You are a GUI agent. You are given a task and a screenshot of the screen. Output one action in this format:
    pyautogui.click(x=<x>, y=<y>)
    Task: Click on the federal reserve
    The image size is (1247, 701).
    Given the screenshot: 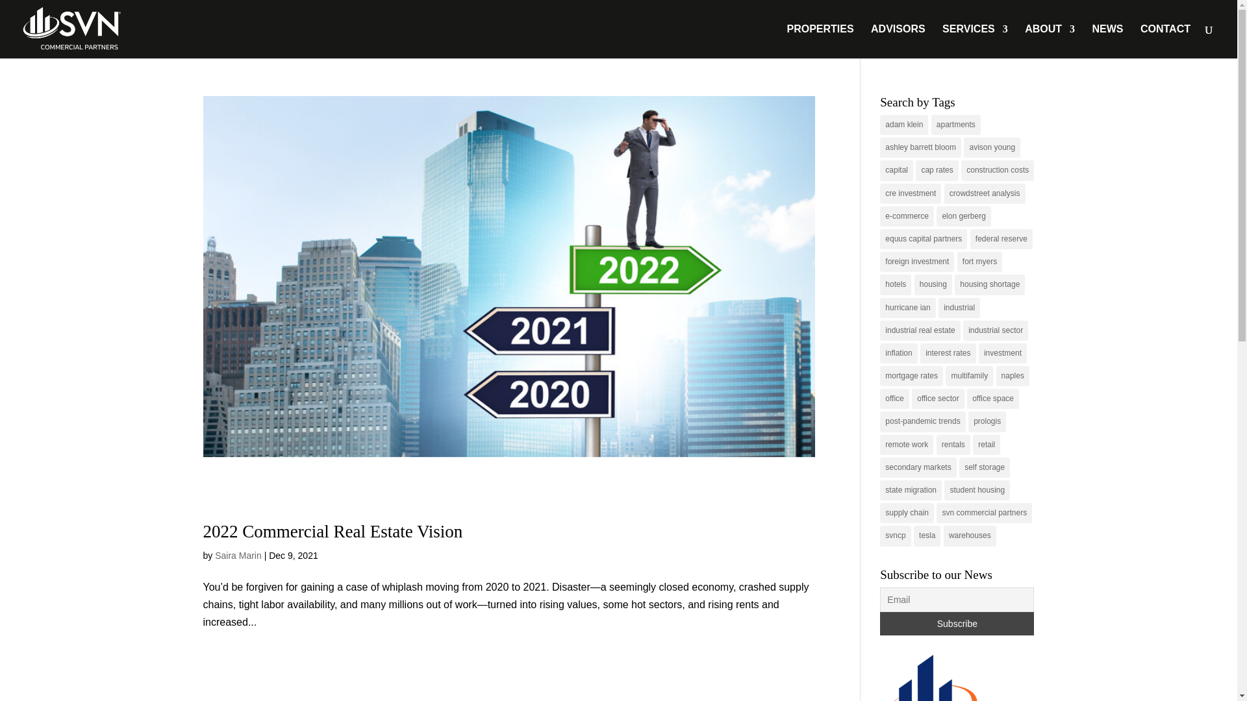 What is the action you would take?
    pyautogui.click(x=1001, y=239)
    